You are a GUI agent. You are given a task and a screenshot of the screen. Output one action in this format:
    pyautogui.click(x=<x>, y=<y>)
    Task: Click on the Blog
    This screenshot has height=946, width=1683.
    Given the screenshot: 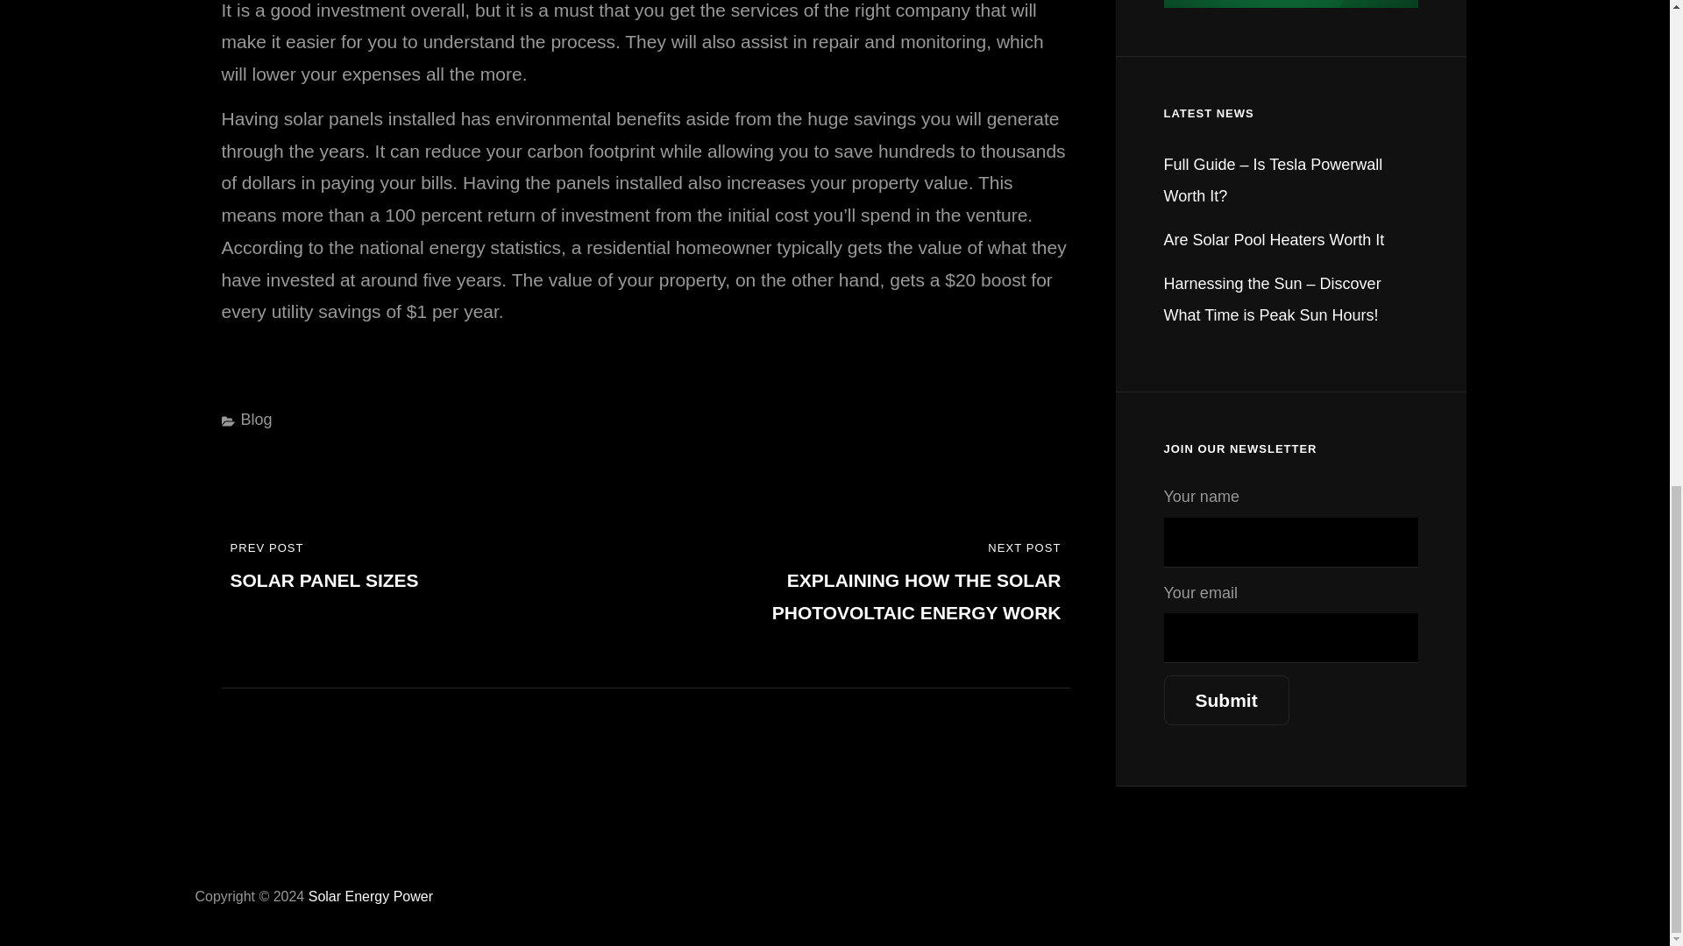 What is the action you would take?
    pyautogui.click(x=256, y=419)
    